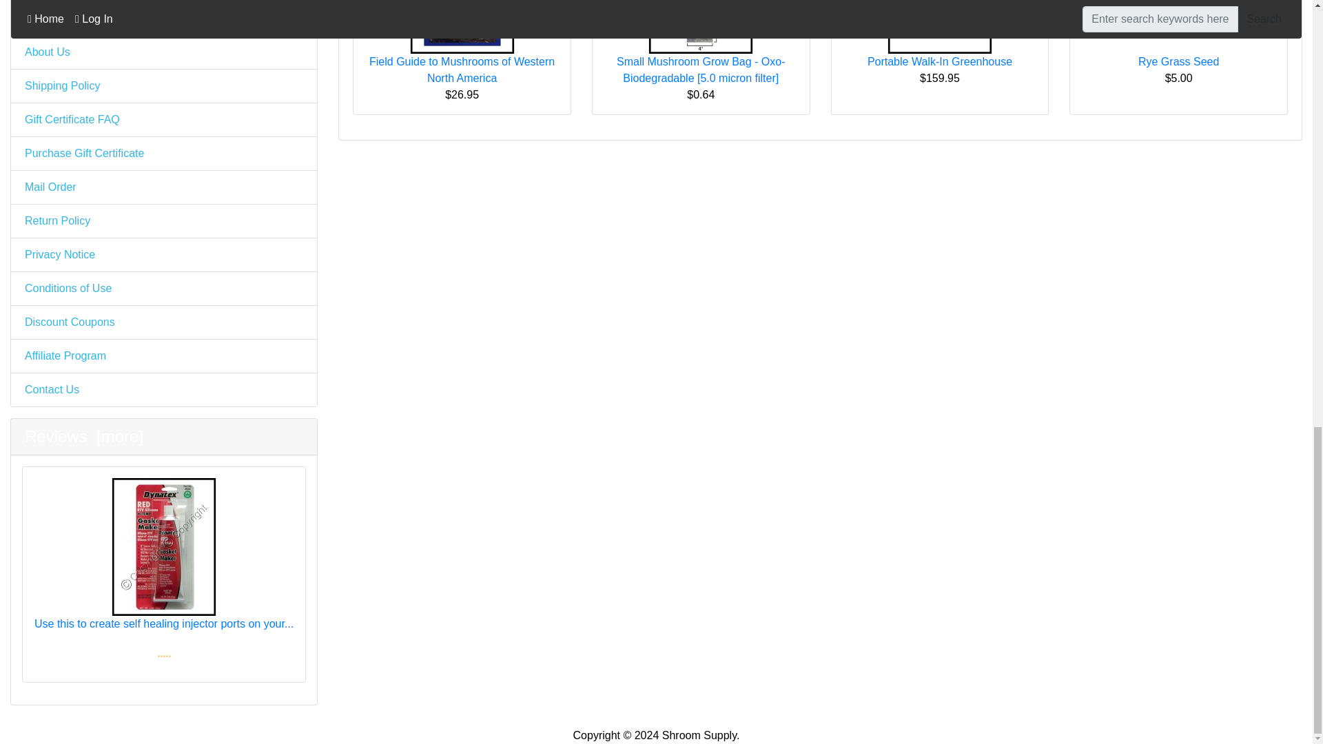 This screenshot has width=1323, height=744. I want to click on Red Hi-Temp RTV Silicone, so click(164, 547).